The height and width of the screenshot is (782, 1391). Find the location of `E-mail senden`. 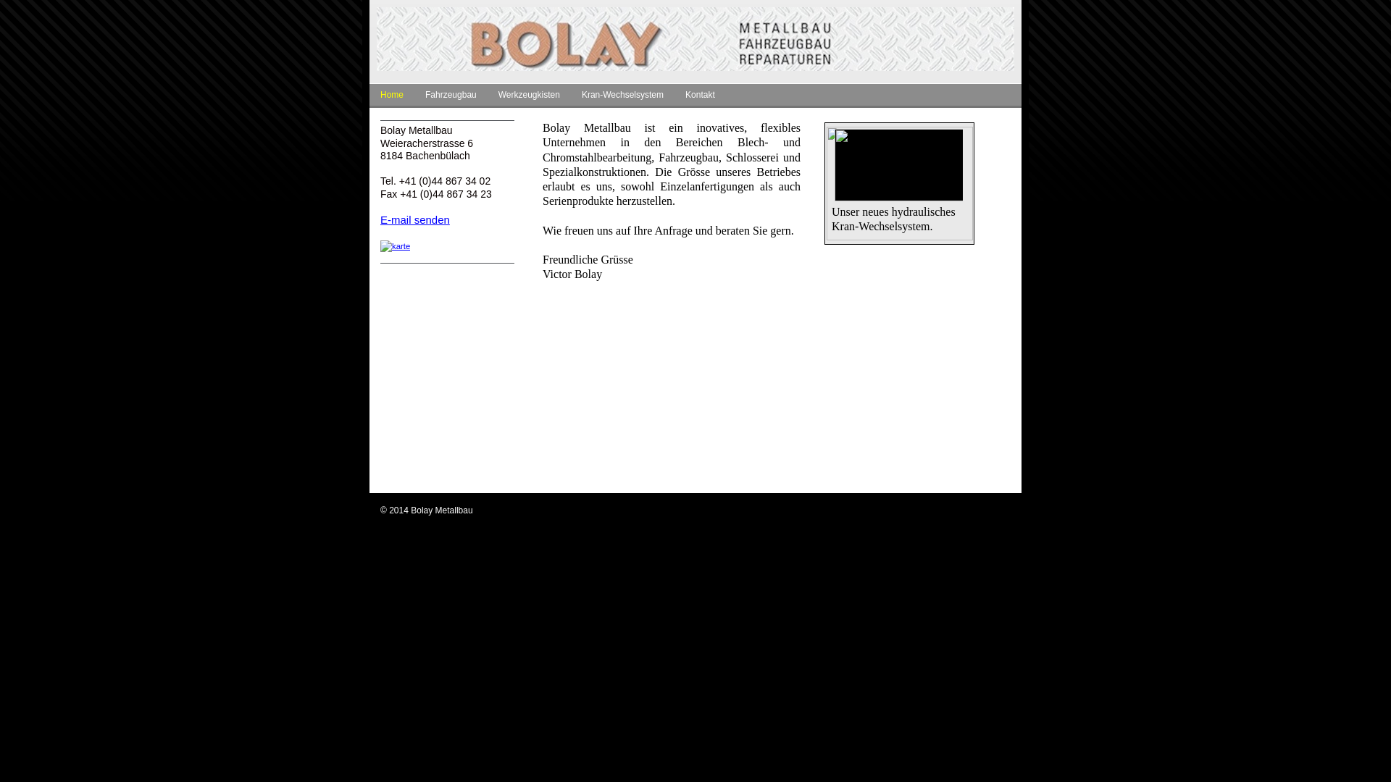

E-mail senden is located at coordinates (415, 219).